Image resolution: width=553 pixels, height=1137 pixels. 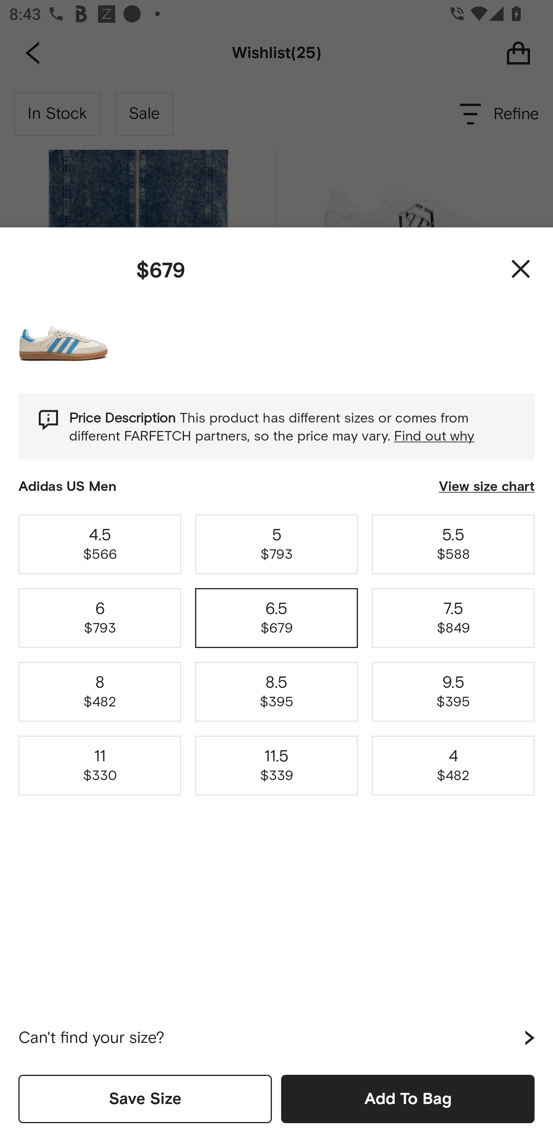 I want to click on 5 $793, so click(x=276, y=544).